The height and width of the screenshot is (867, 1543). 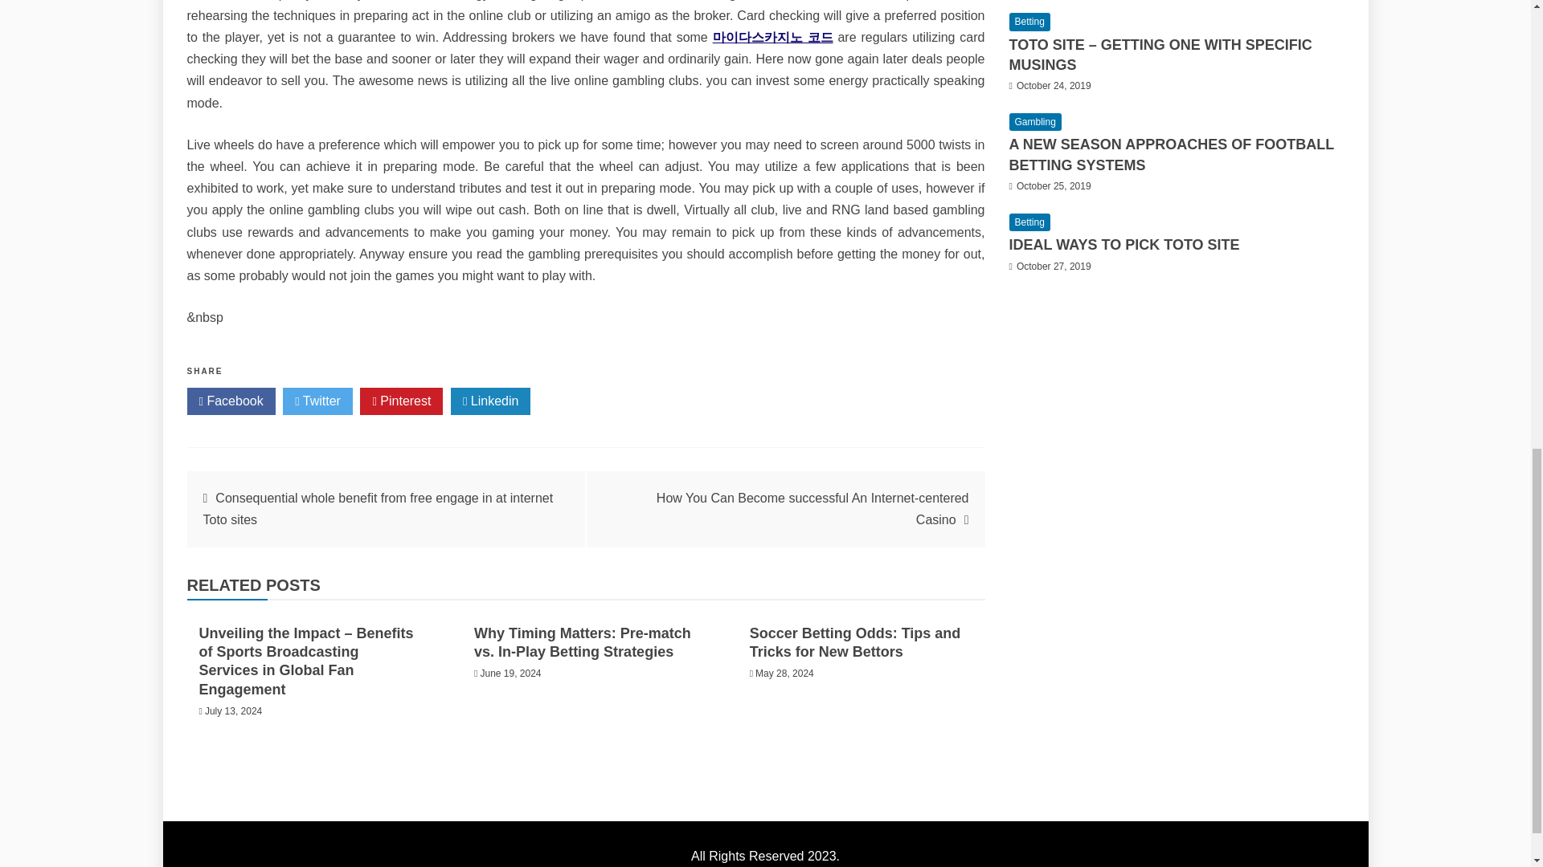 I want to click on Why Timing Matters: Pre-match vs. In-Play Betting Strategies, so click(x=582, y=642).